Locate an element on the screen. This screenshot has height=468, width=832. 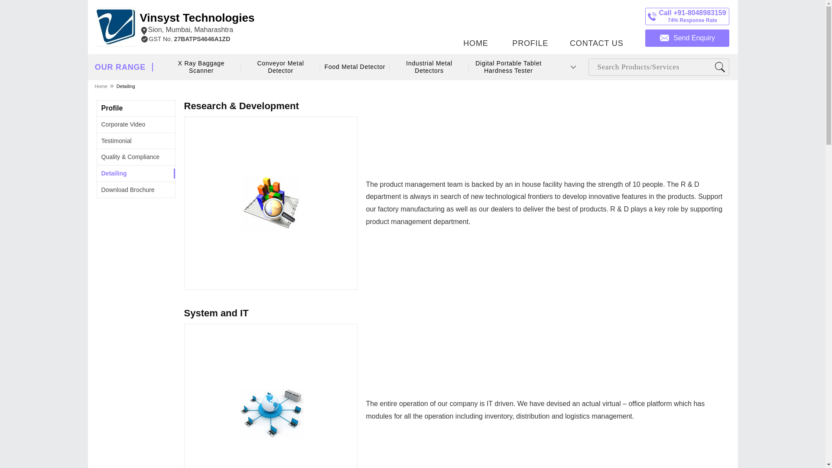
OUR RANGE is located at coordinates (120, 67).